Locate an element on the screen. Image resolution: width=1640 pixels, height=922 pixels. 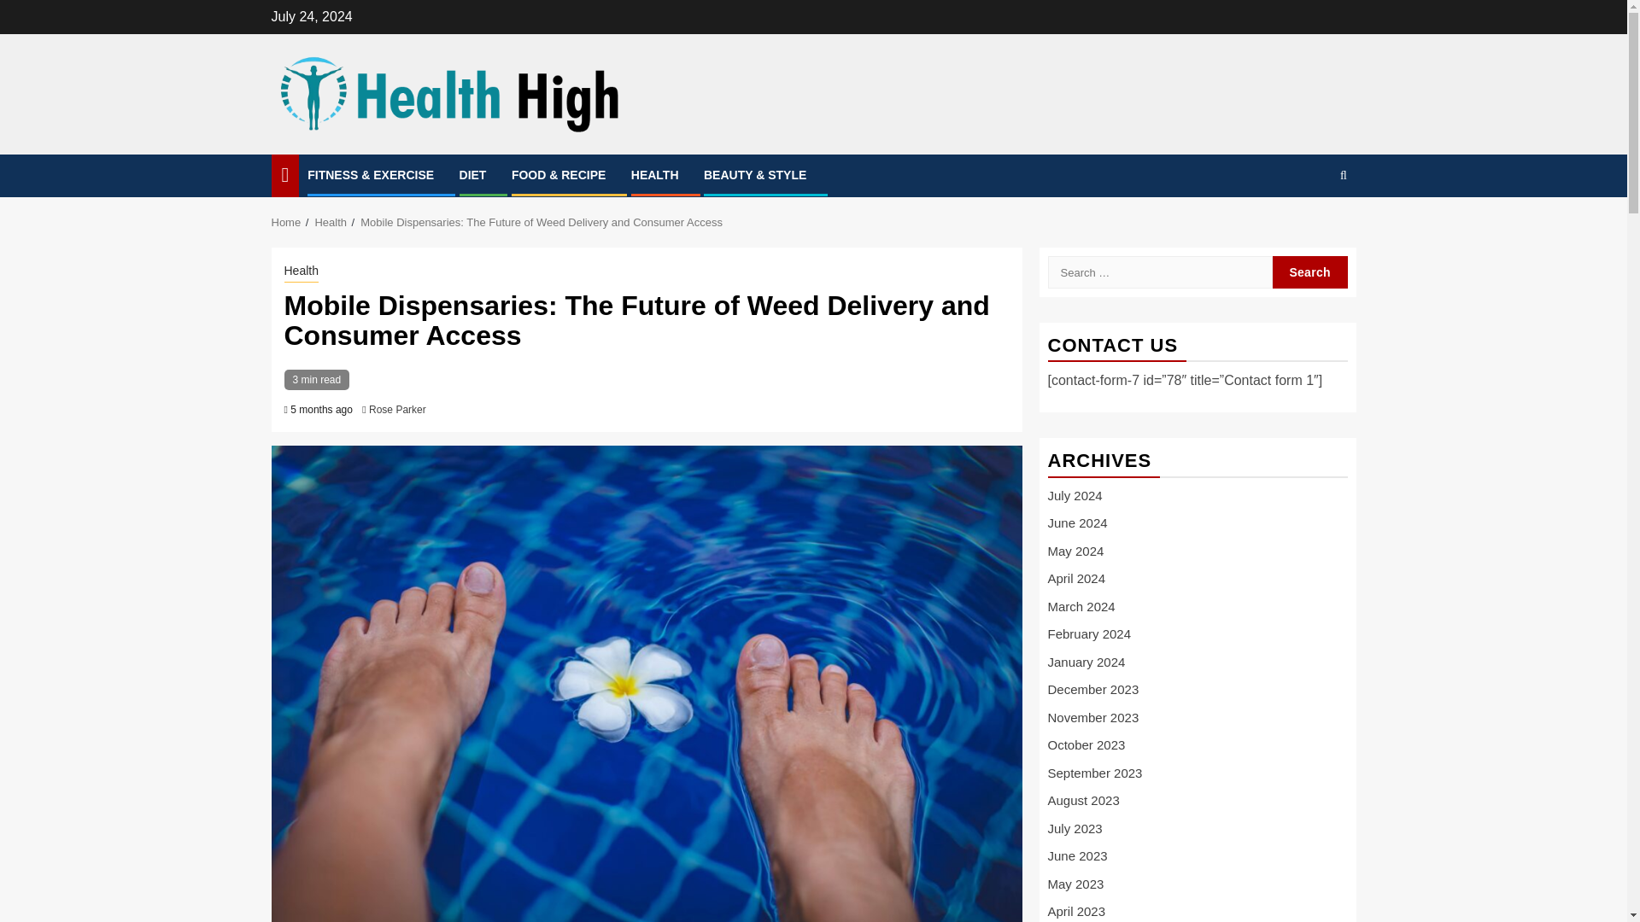
Health is located at coordinates (330, 222).